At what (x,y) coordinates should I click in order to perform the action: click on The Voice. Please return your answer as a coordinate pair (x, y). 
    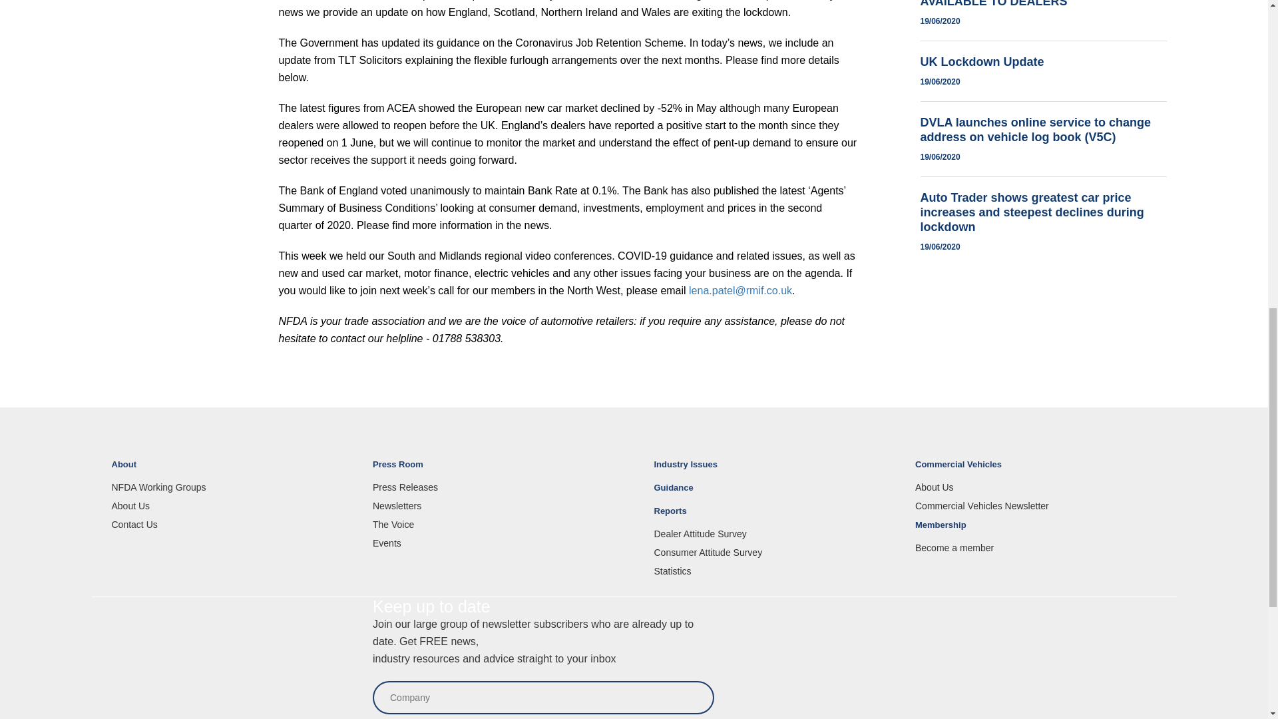
    Looking at the image, I should click on (494, 524).